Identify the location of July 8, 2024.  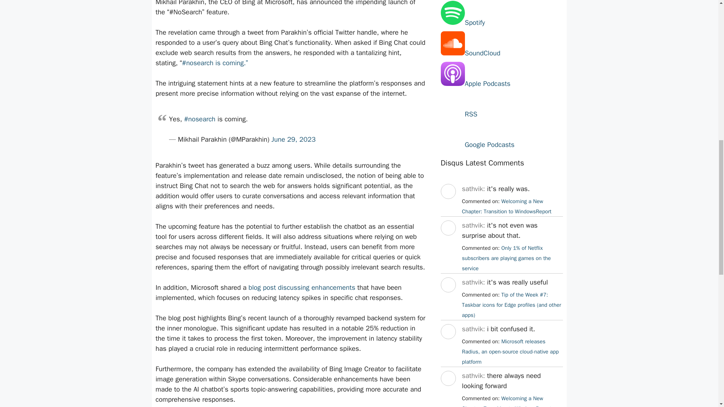
(511, 304).